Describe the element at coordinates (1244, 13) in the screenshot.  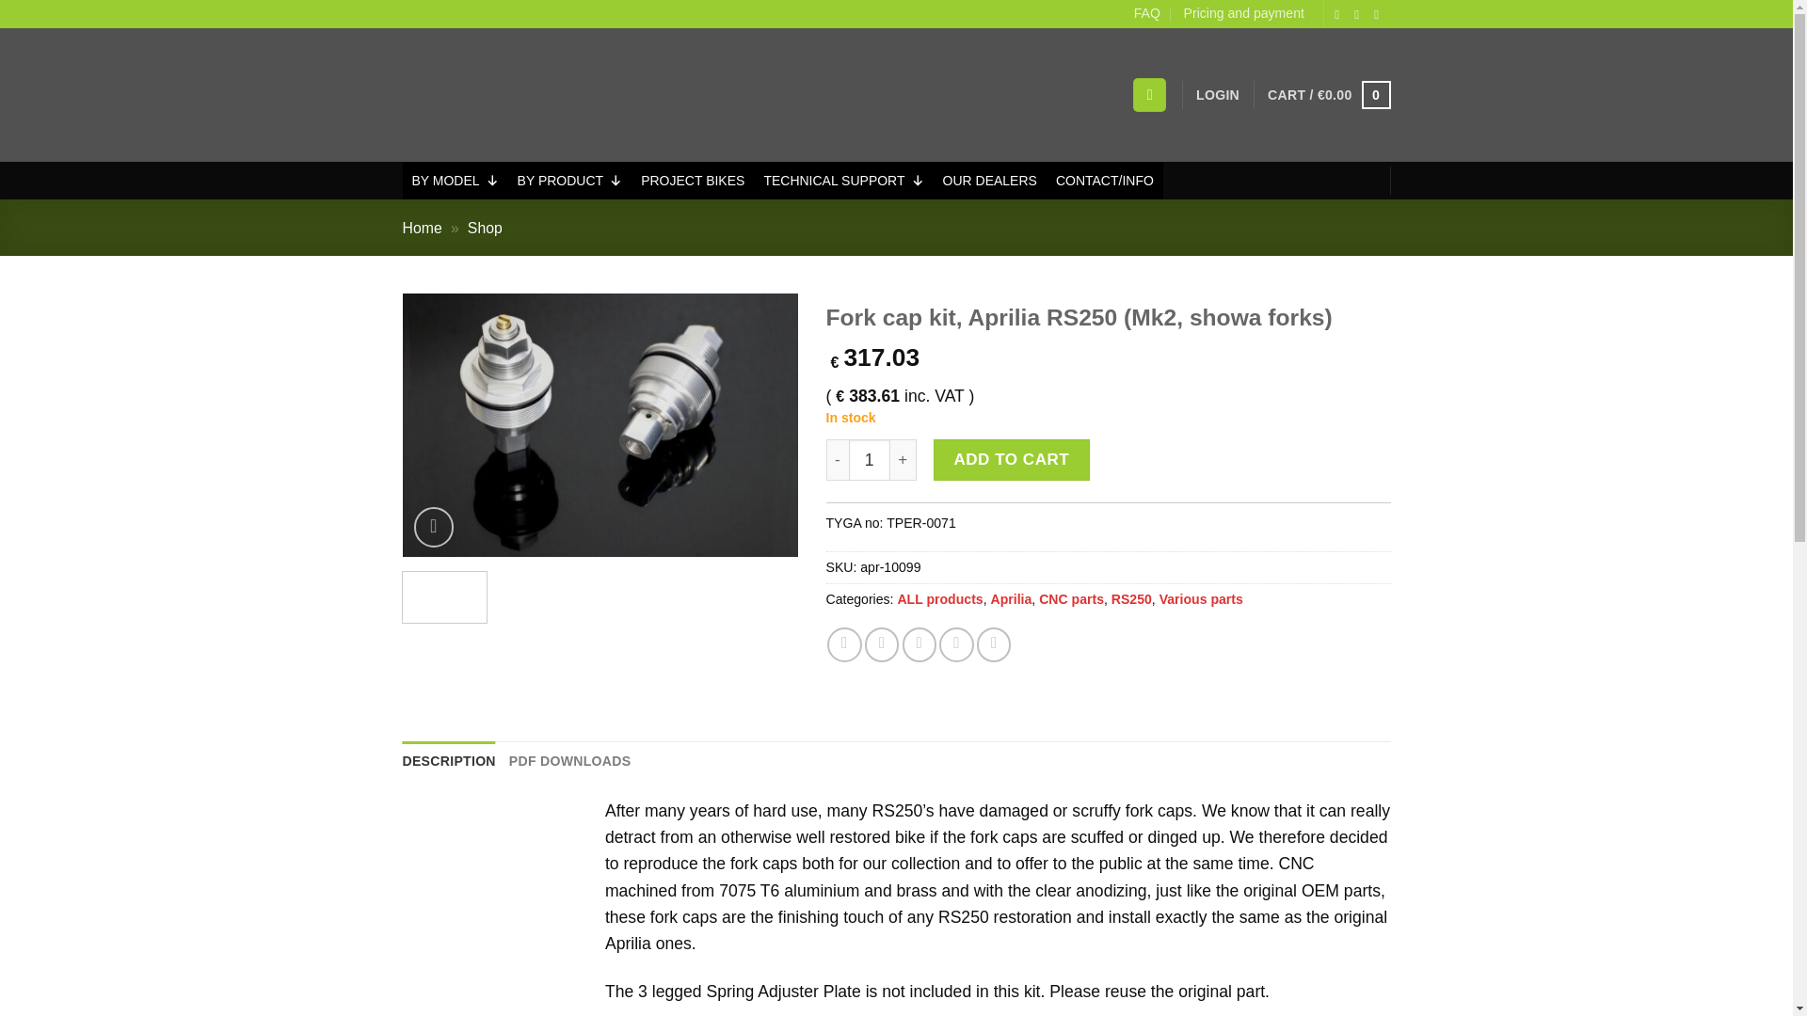
I see `Pricing and payment` at that location.